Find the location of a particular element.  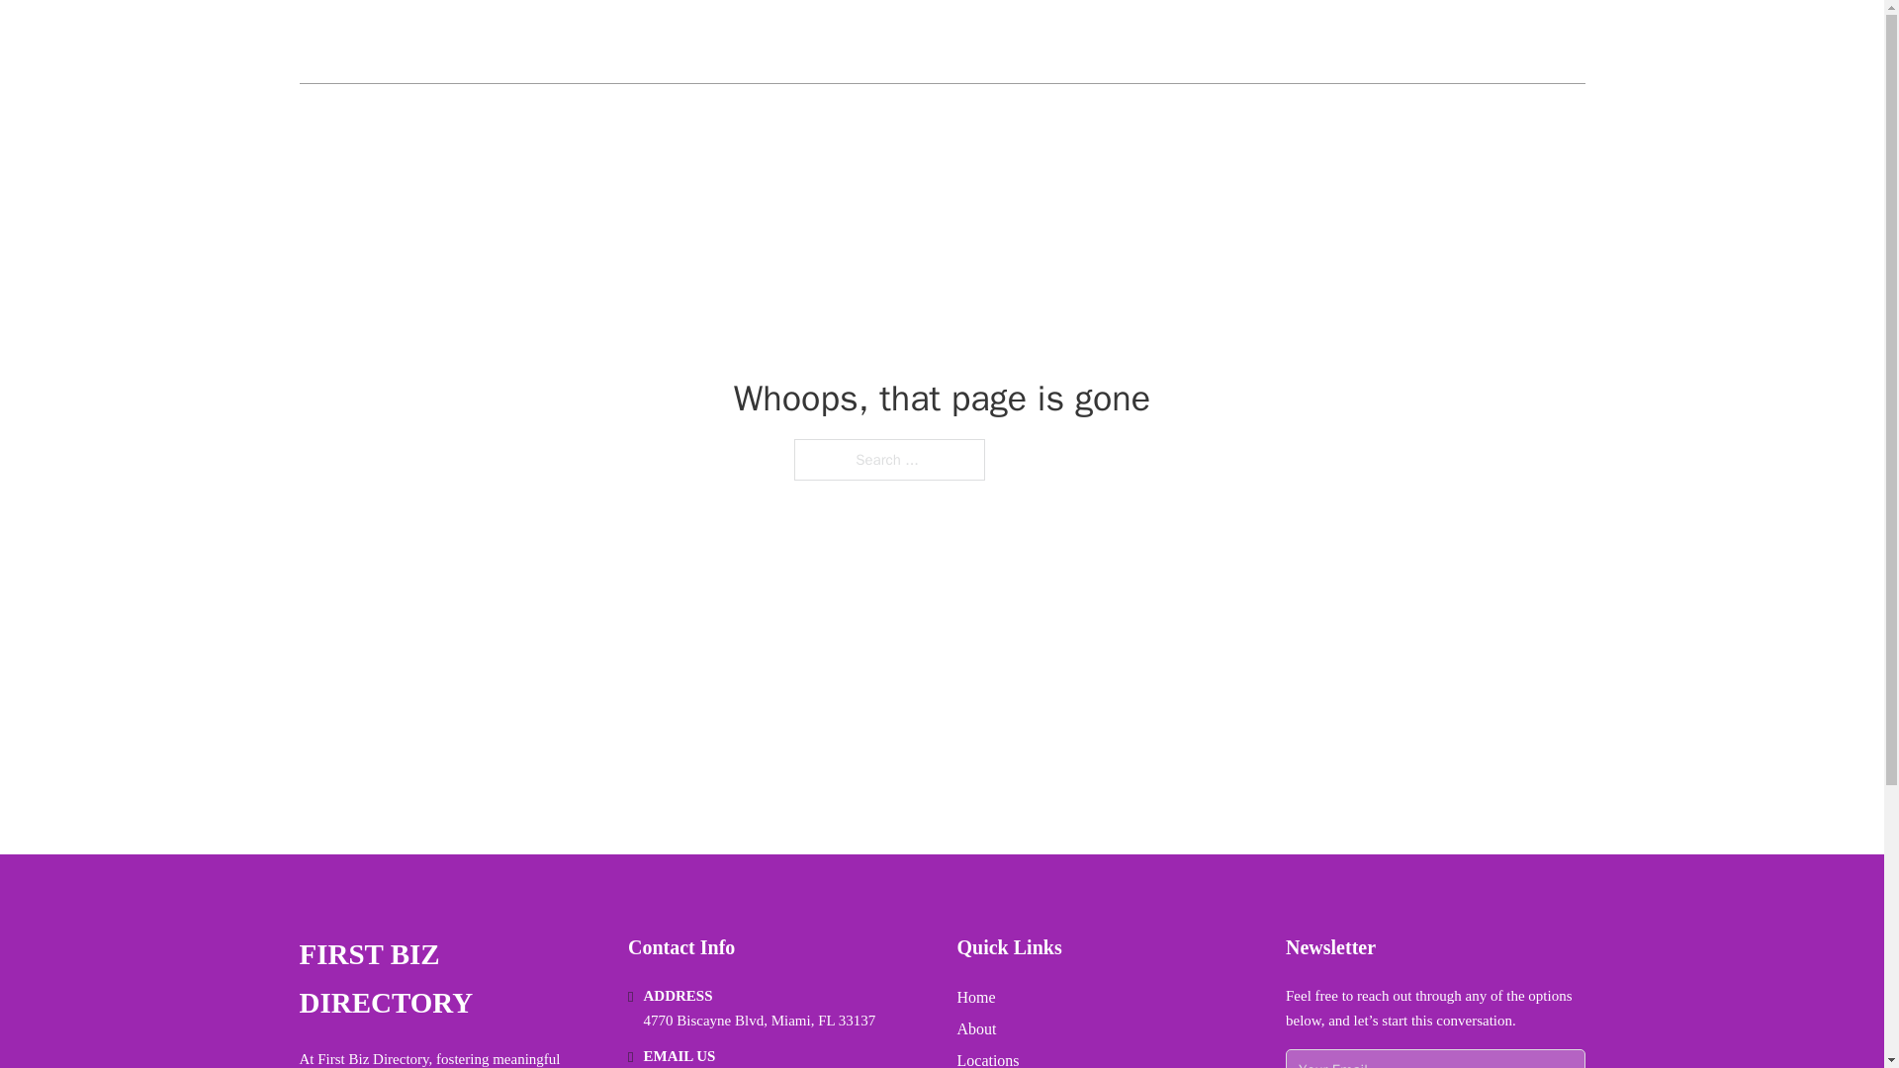

FIRST BIZ DIRECTORY is located at coordinates (447, 979).